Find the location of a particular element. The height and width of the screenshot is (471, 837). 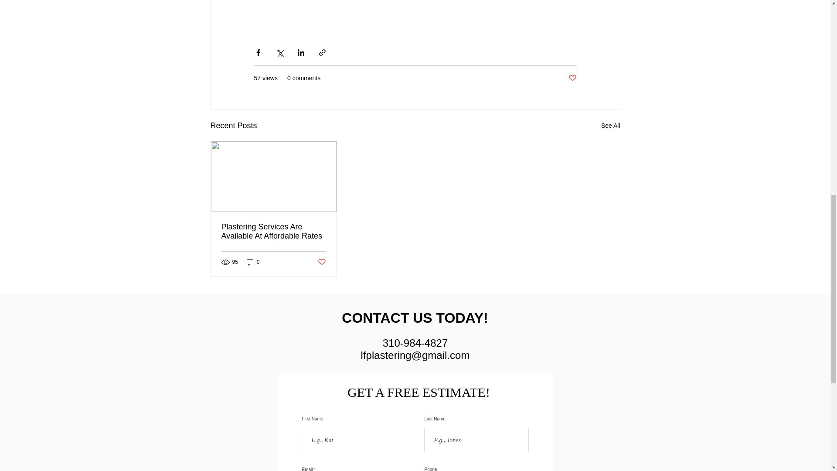

See All is located at coordinates (610, 126).